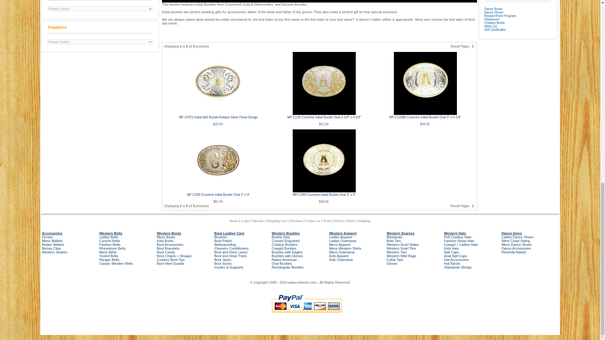  What do you see at coordinates (218, 161) in the screenshot?
I see ` MF-C339 Crumrine Initial Buckle Oval 3" x 4" ` at bounding box center [218, 161].